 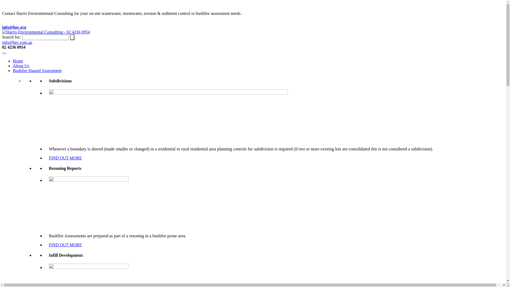 I want to click on info@hec.eco, so click(x=14, y=27).